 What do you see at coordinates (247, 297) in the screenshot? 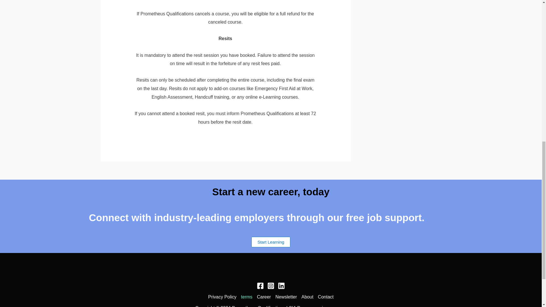
I see `terms` at bounding box center [247, 297].